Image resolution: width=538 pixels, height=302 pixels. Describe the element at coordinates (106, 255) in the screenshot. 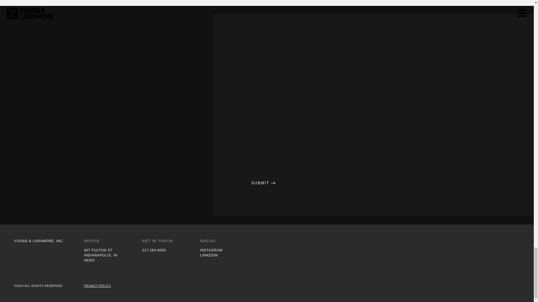

I see `PRIVACY POLICY` at that location.